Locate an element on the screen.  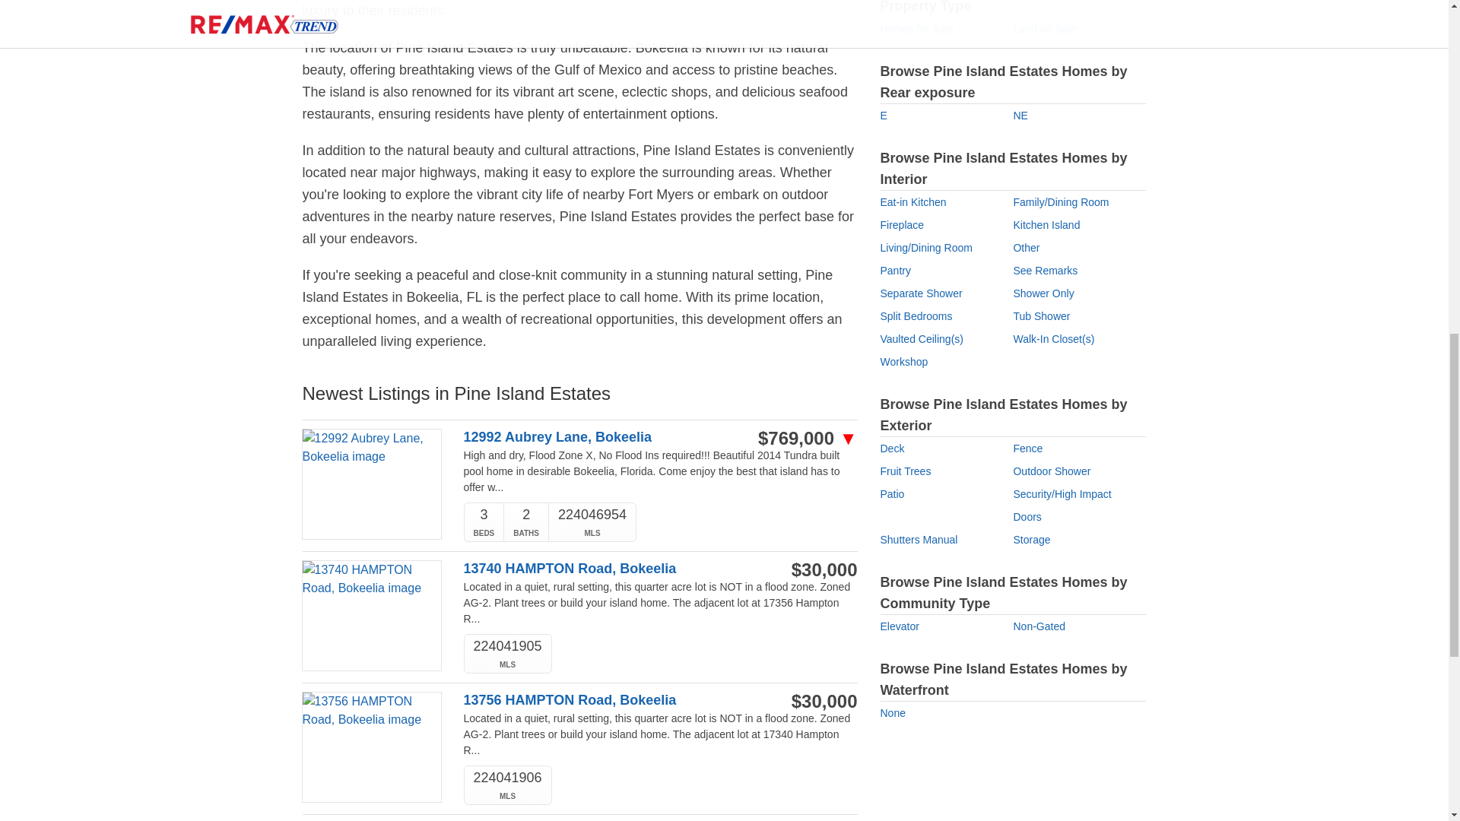
NE is located at coordinates (1020, 115).